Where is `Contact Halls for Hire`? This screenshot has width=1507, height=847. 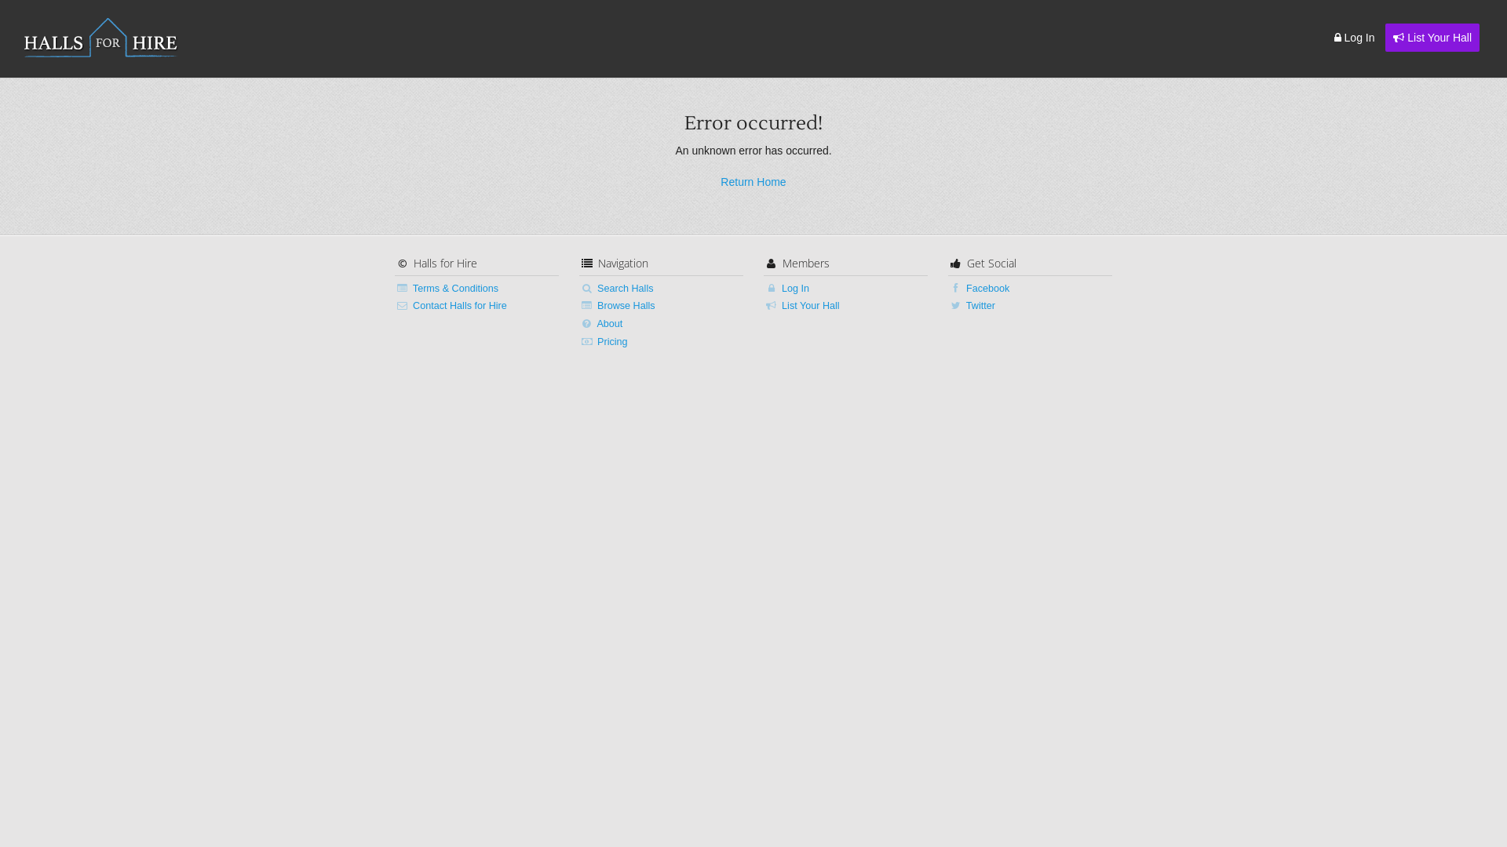
Contact Halls for Hire is located at coordinates (477, 306).